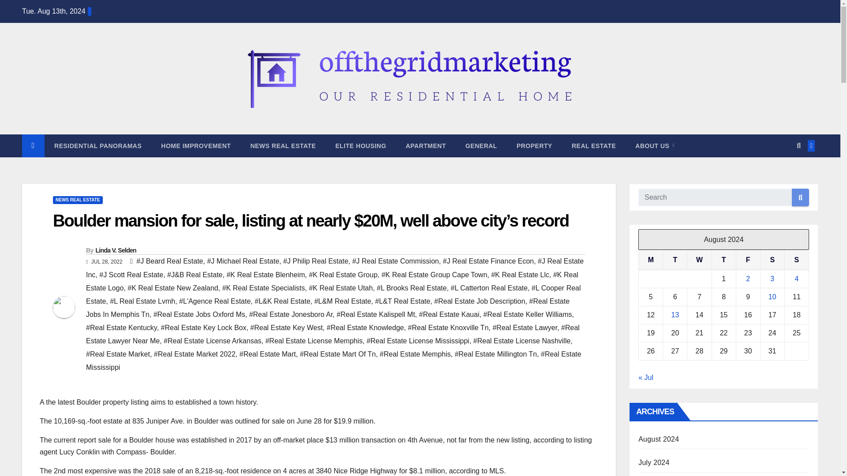 This screenshot has width=847, height=476. Describe the element at coordinates (360, 145) in the screenshot. I see `Elite Housing` at that location.